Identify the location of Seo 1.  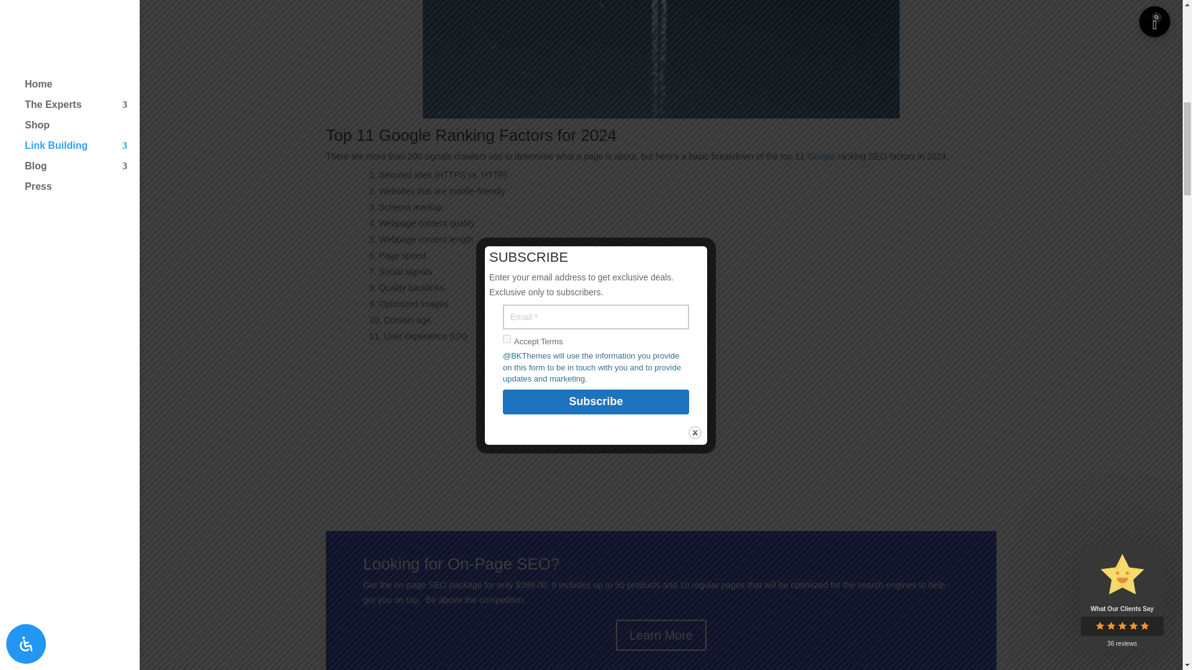
(661, 60).